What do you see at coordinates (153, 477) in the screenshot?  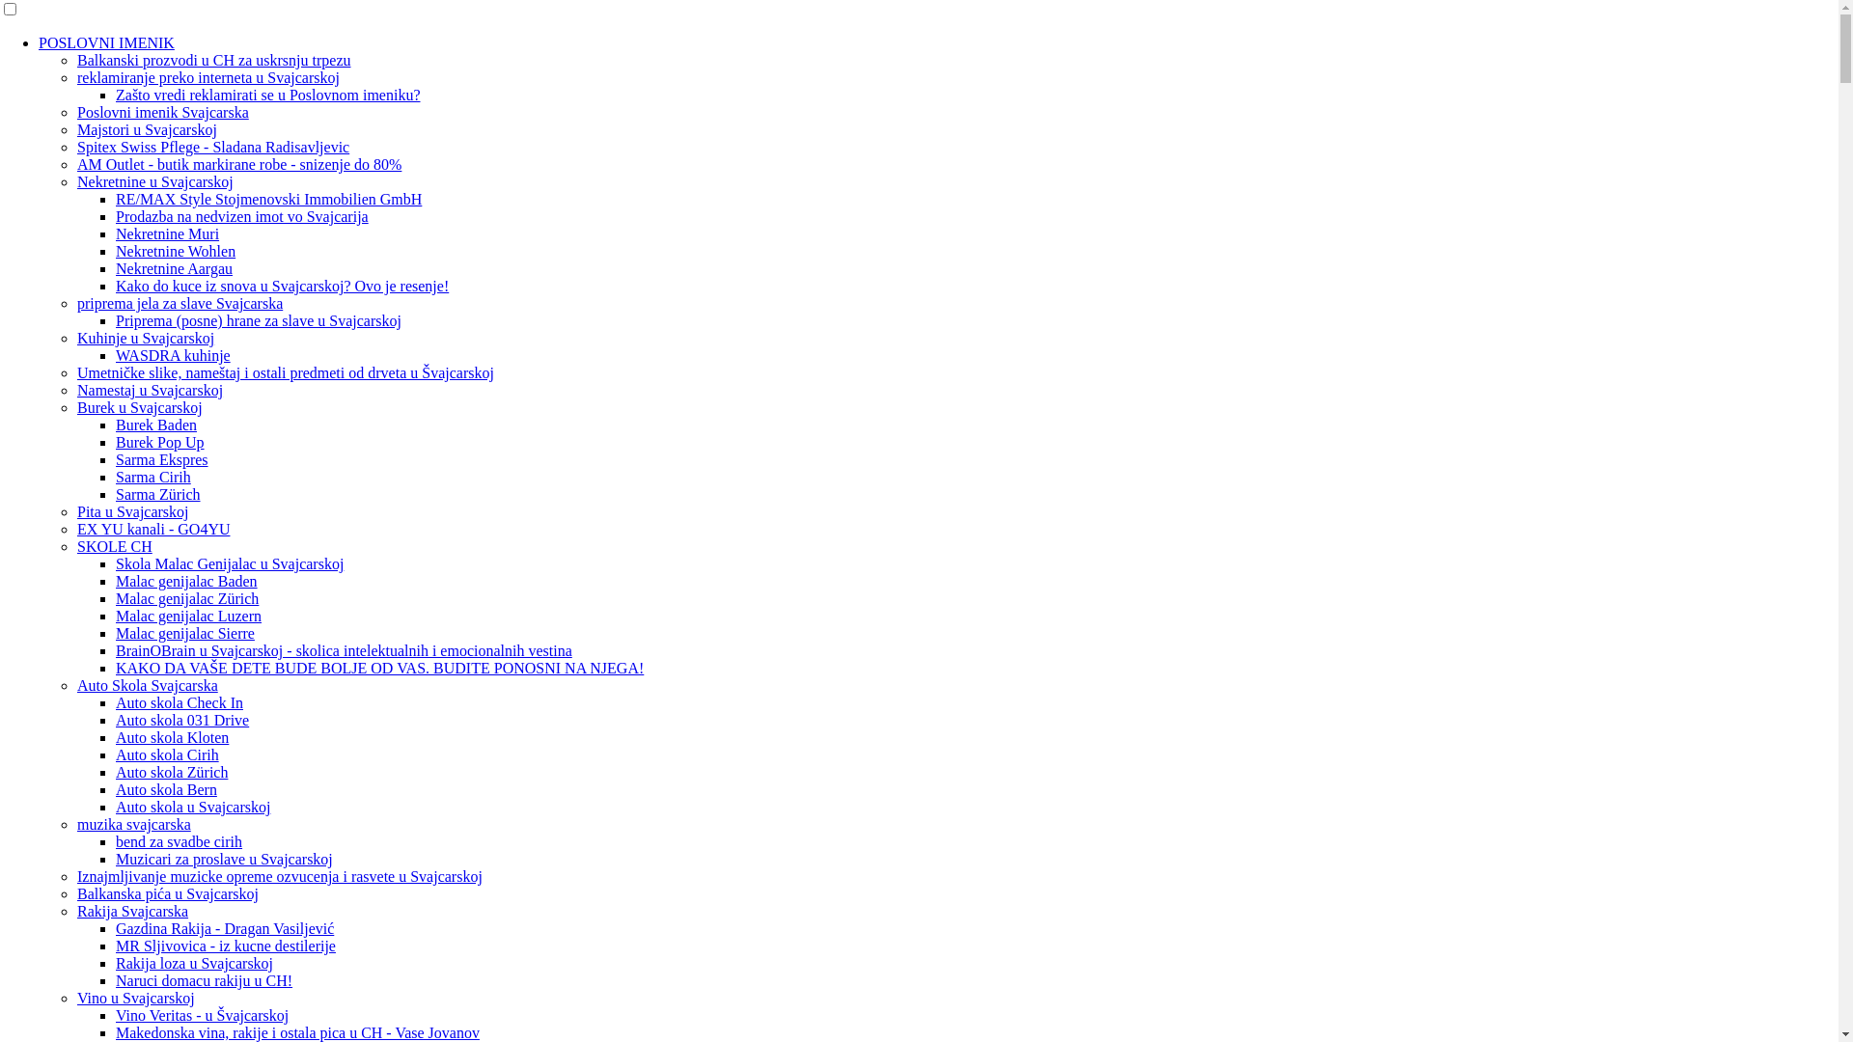 I see `Sarma Cirih` at bounding box center [153, 477].